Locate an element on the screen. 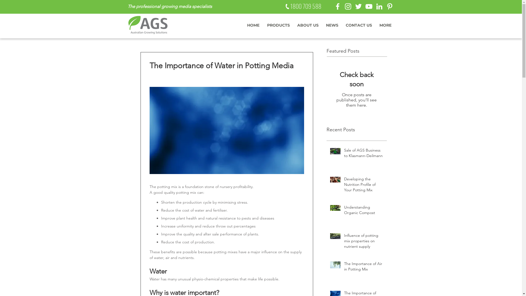 This screenshot has width=526, height=296. Influence of potting mix properties on nutrient supply is located at coordinates (364, 242).